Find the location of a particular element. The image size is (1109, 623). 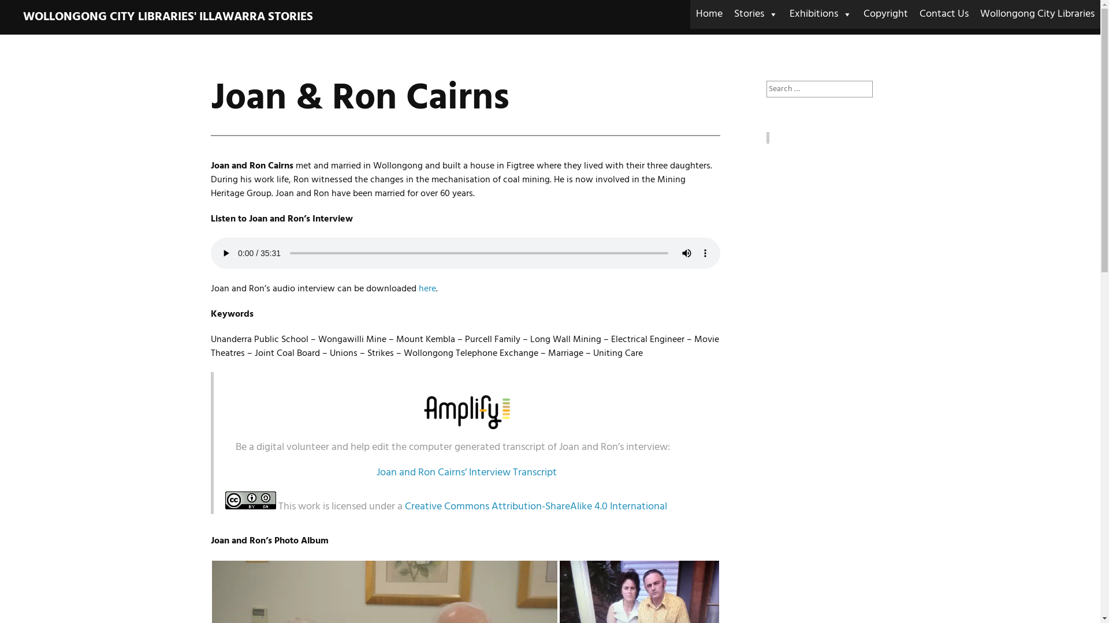

Copyright is located at coordinates (886, 14).